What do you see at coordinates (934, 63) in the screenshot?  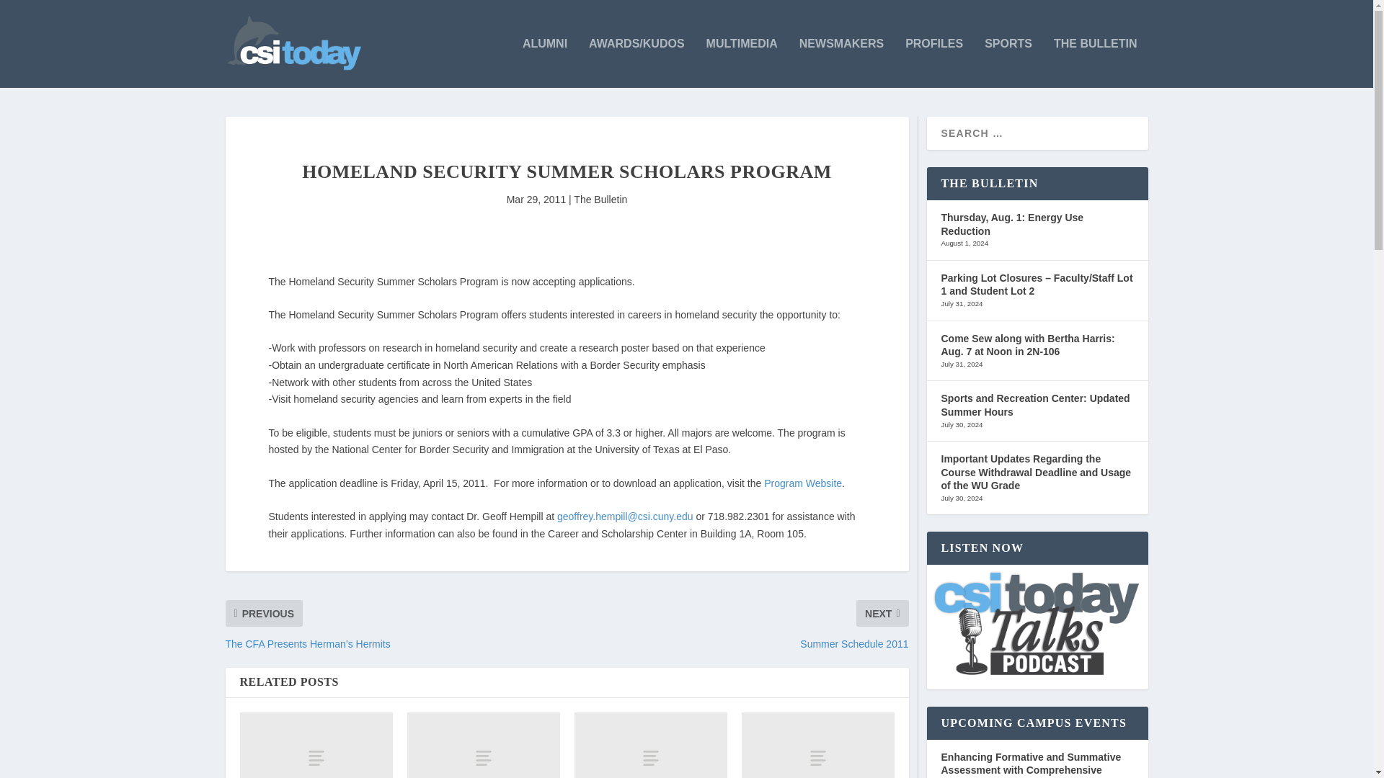 I see `PROFILES` at bounding box center [934, 63].